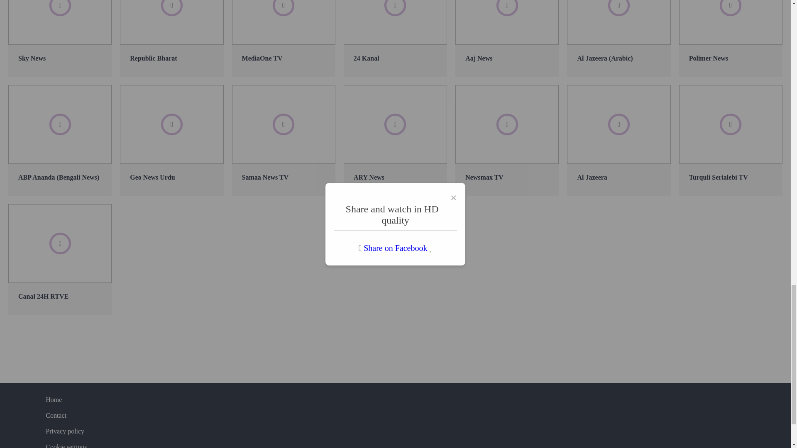  I want to click on Republic Bharat, so click(171, 38).